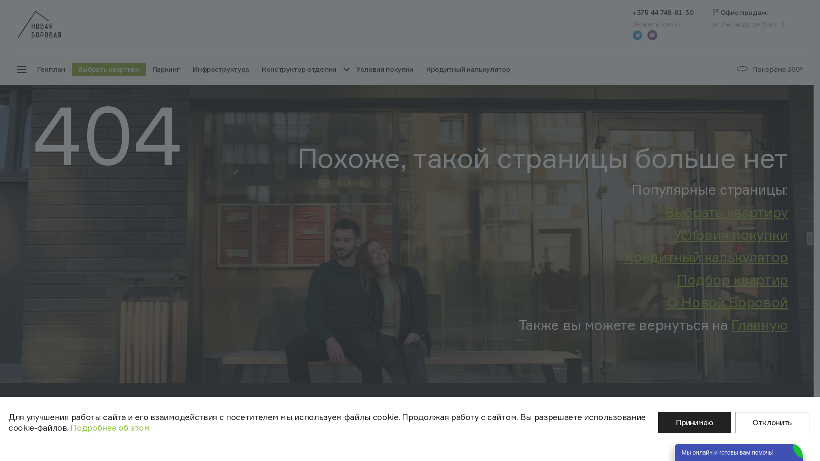  I want to click on telegram, so click(637, 35).